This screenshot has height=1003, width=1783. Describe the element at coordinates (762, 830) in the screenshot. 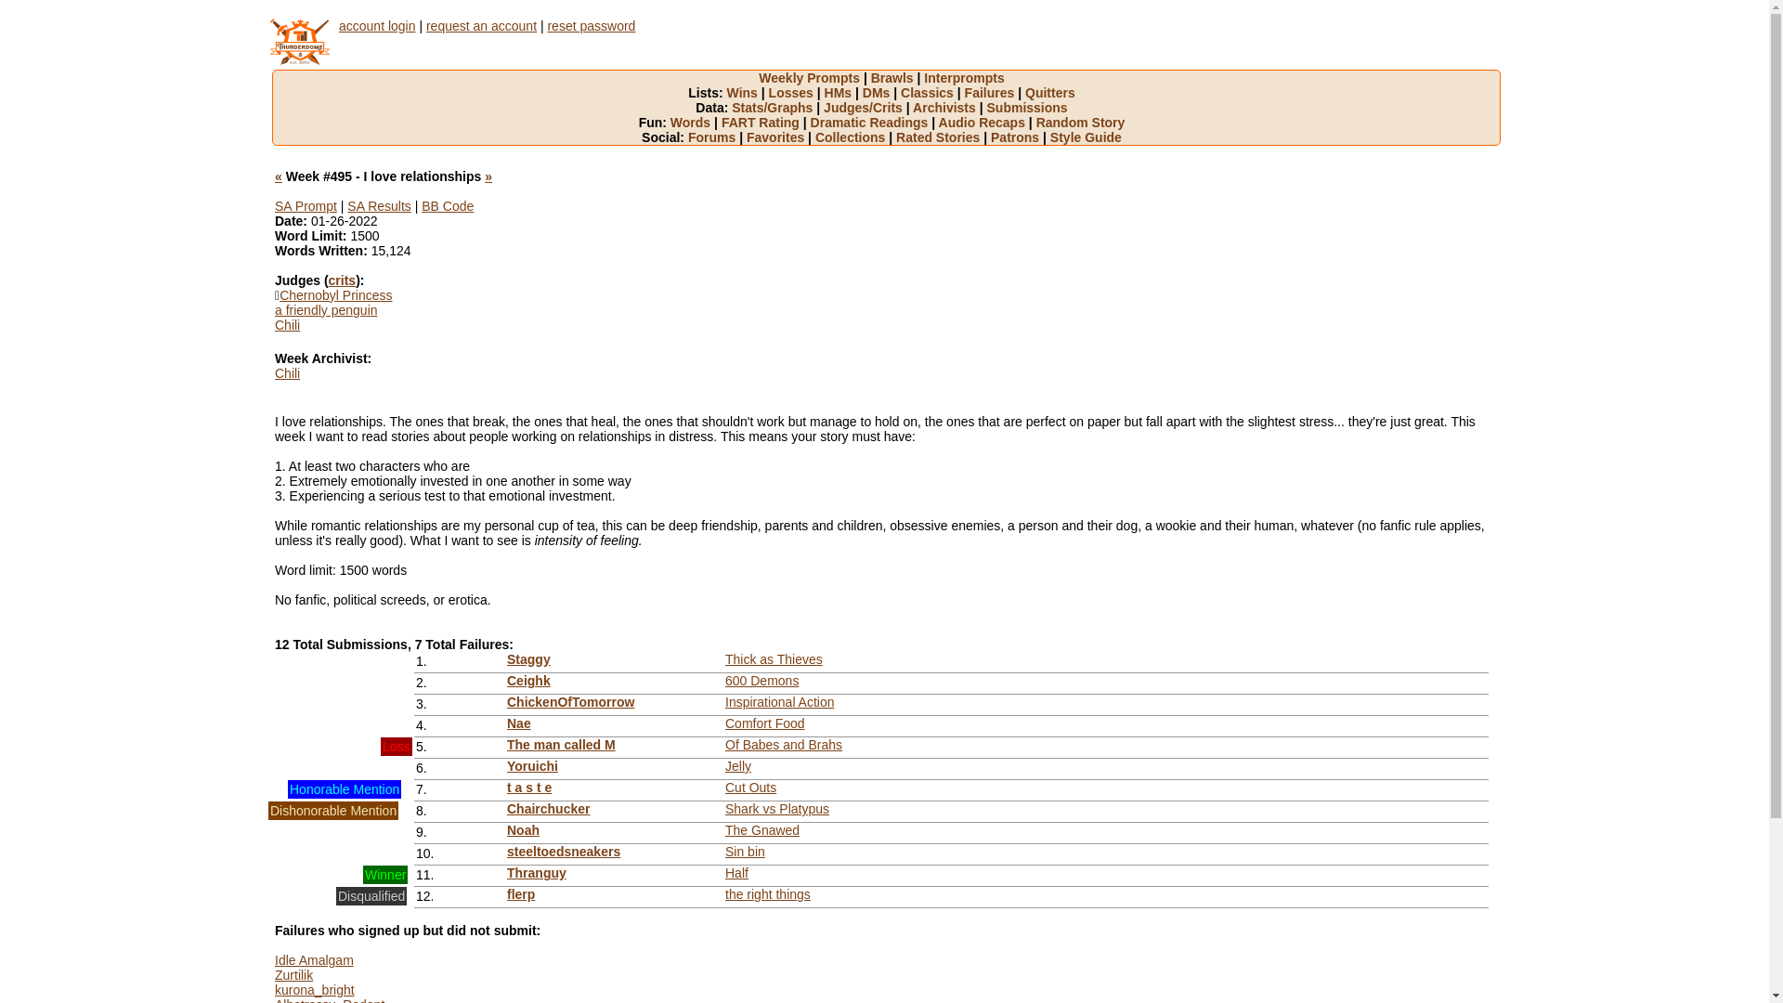

I see `The Gnawed` at that location.